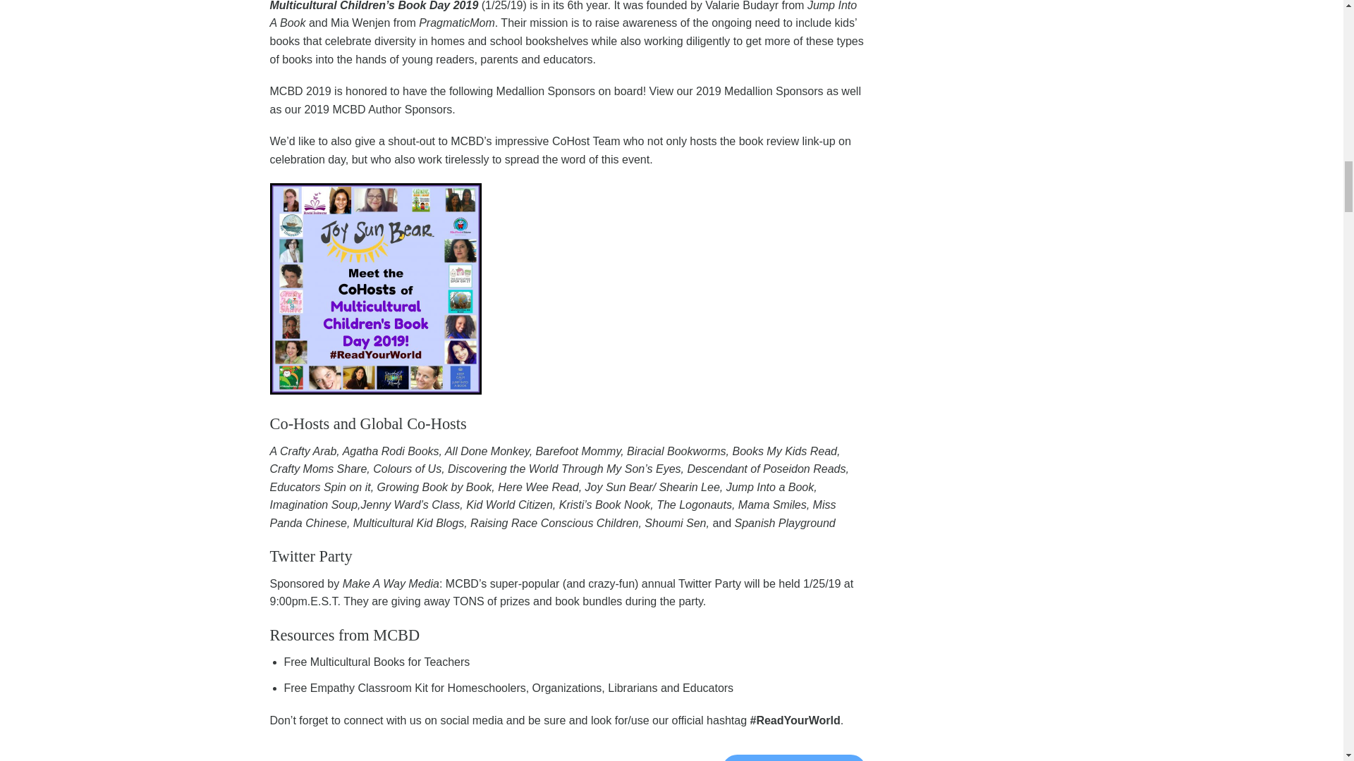 This screenshot has height=761, width=1354. I want to click on 2019 Medallion Sponsors, so click(759, 91).